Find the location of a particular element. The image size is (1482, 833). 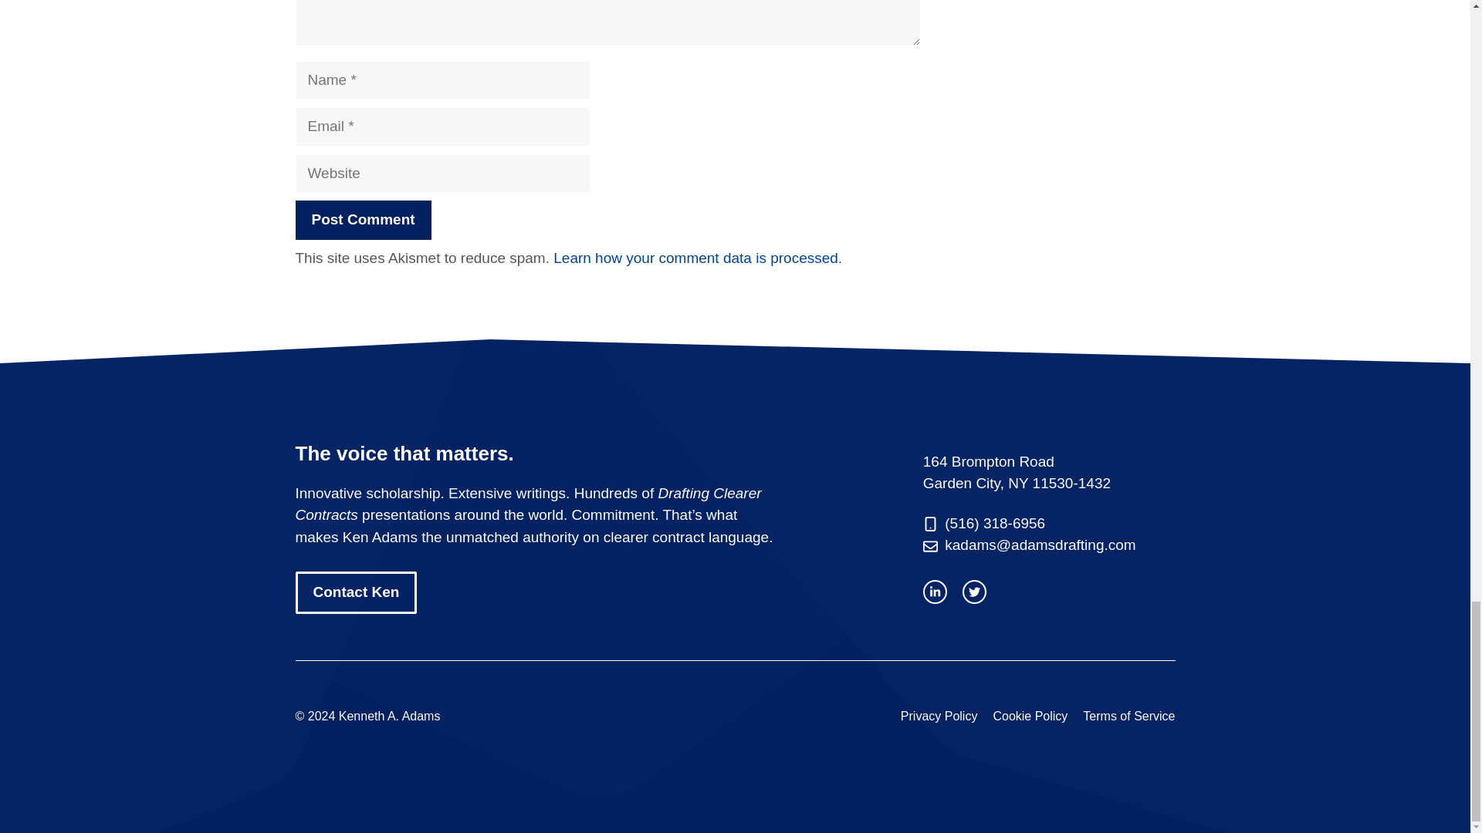

Post Comment is located at coordinates (363, 221).